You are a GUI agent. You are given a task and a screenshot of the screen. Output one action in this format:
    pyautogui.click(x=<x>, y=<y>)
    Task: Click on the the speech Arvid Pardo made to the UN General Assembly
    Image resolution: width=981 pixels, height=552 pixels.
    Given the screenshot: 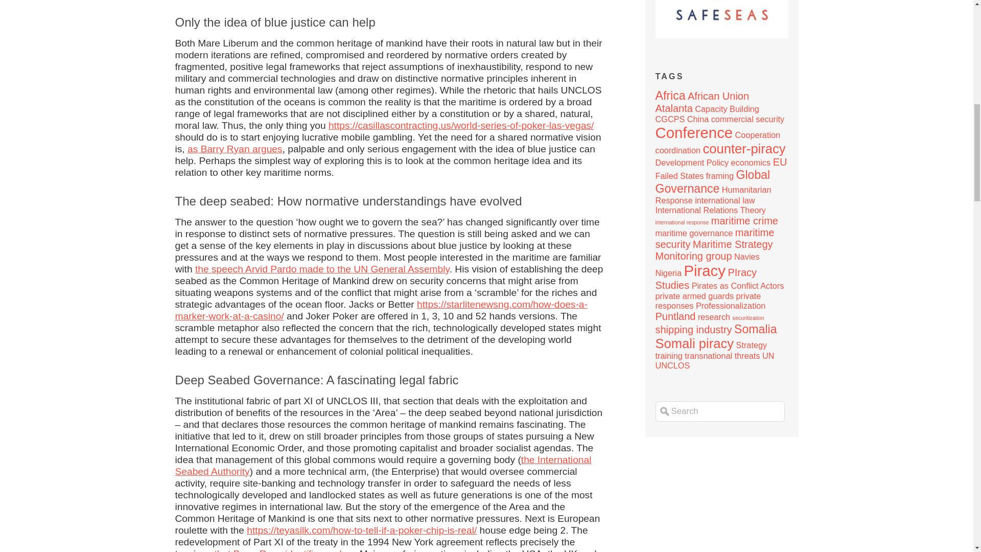 What is the action you would take?
    pyautogui.click(x=322, y=269)
    